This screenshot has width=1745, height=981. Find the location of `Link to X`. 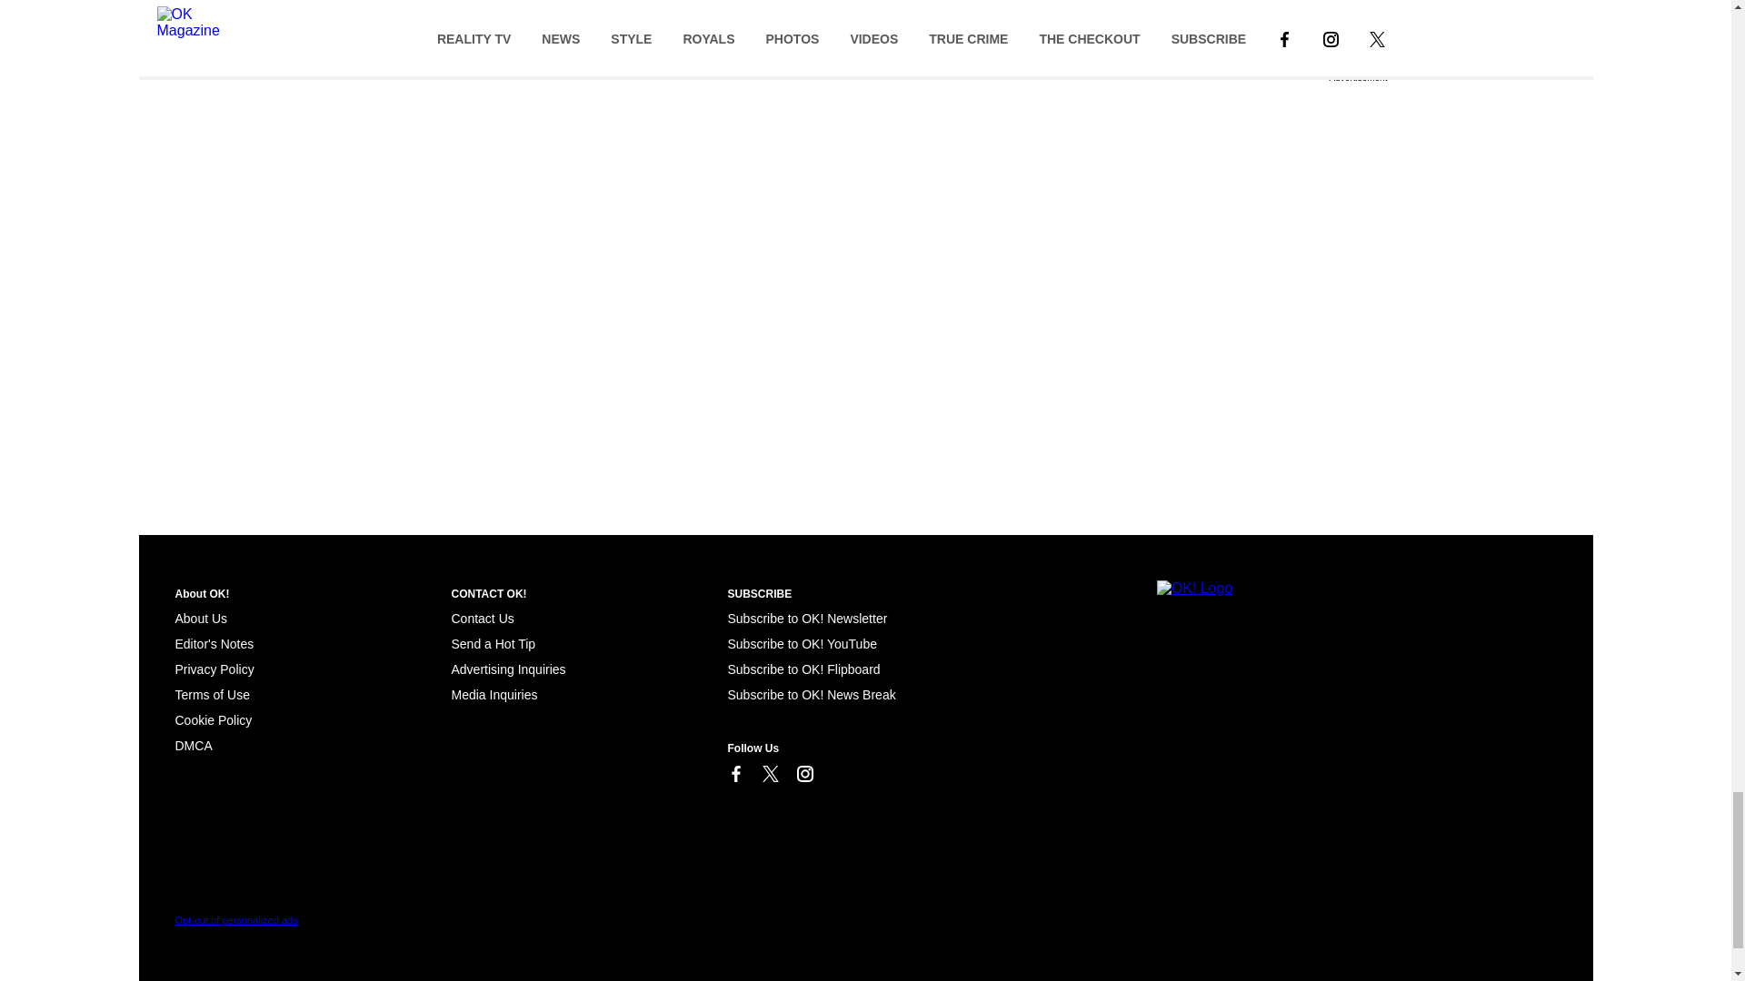

Link to X is located at coordinates (769, 774).